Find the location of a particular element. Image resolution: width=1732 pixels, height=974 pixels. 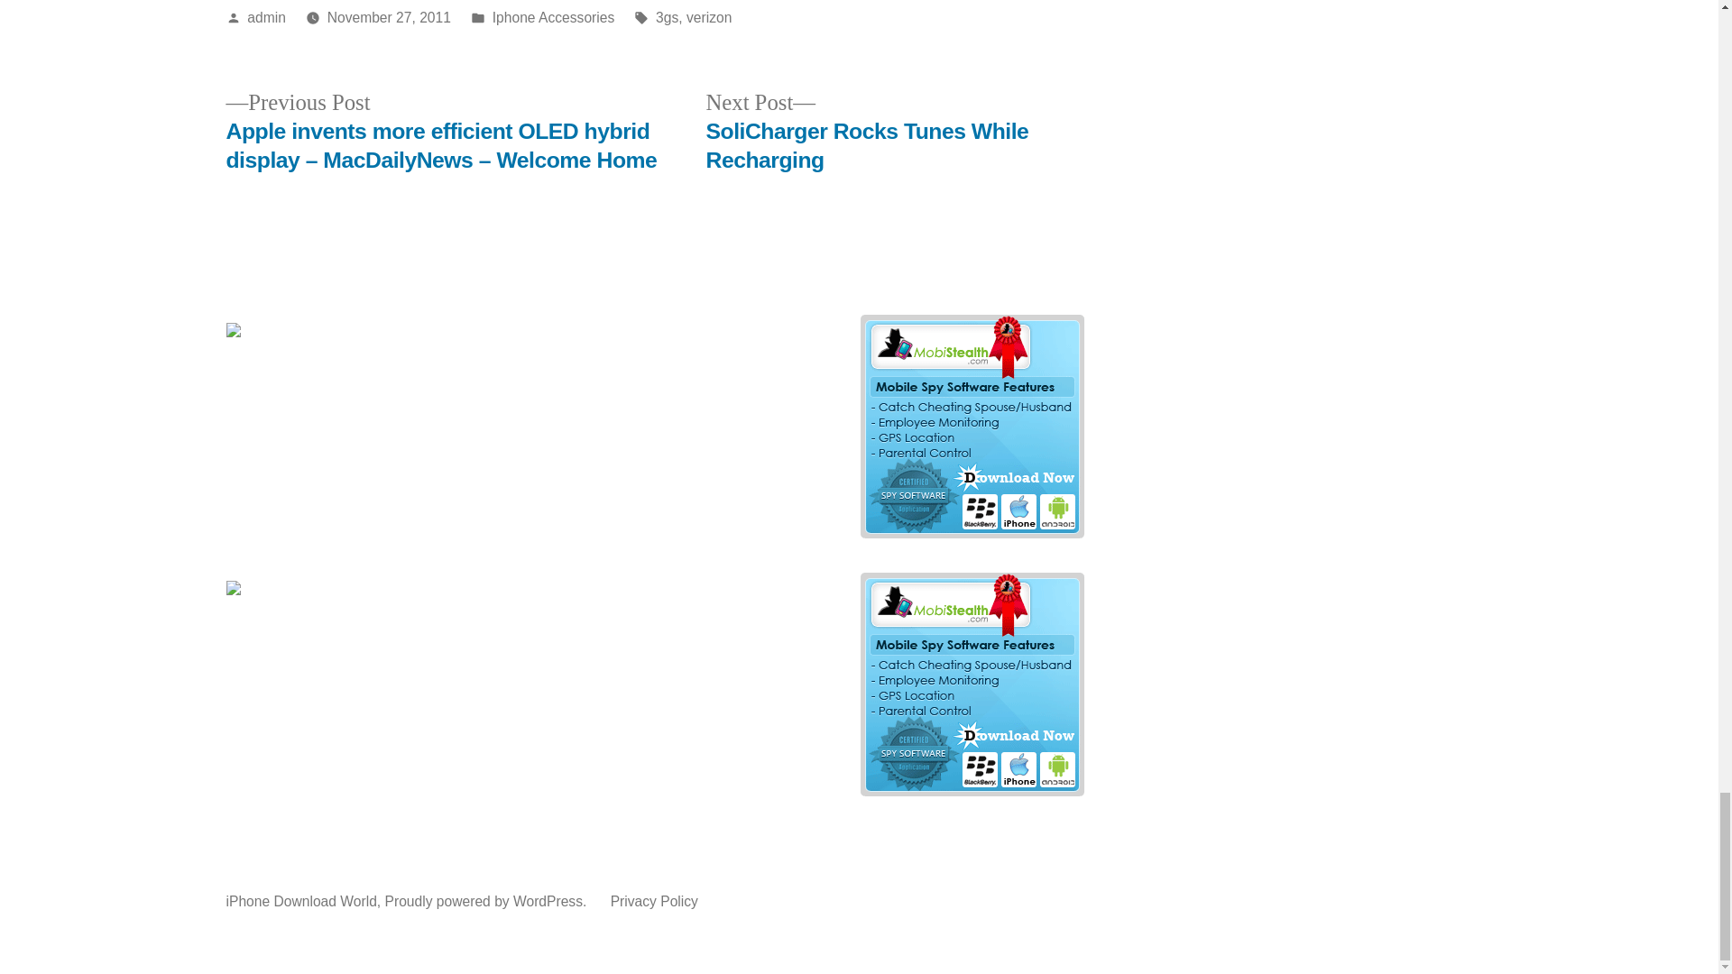

3gs is located at coordinates (668, 17).